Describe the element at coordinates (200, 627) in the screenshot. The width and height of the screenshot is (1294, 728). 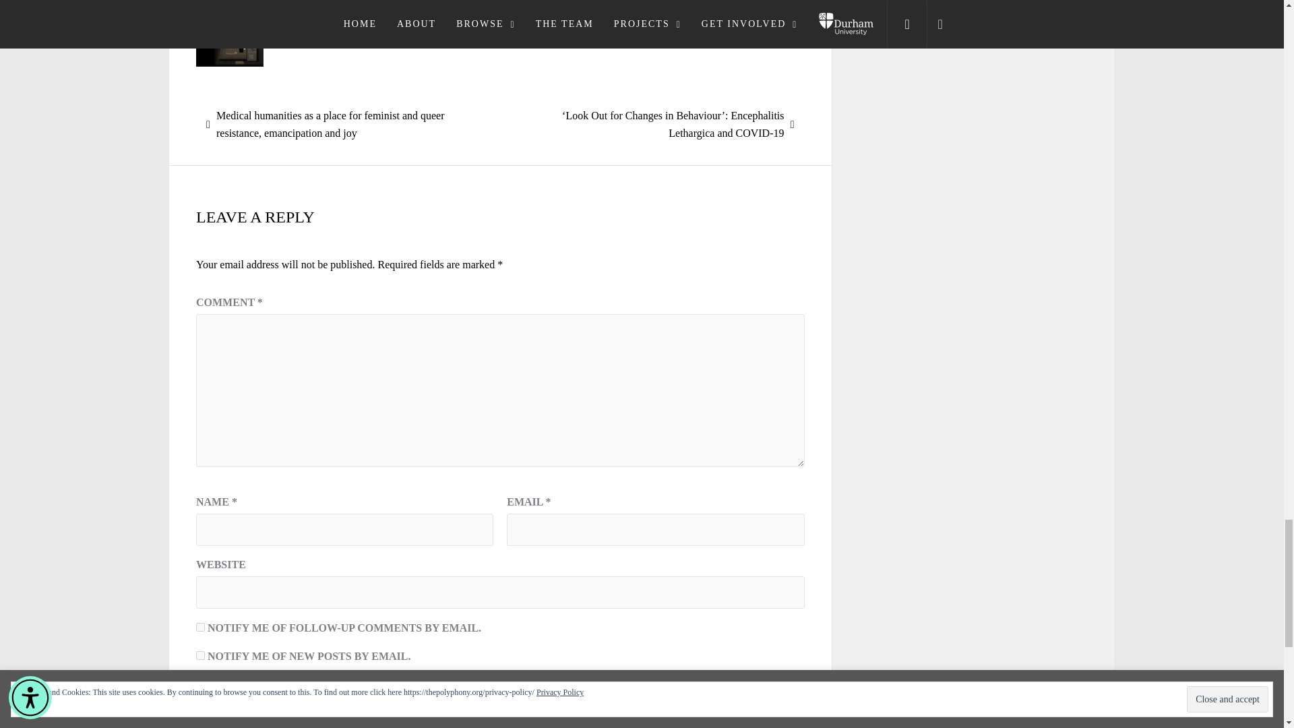
I see `subscribe` at that location.